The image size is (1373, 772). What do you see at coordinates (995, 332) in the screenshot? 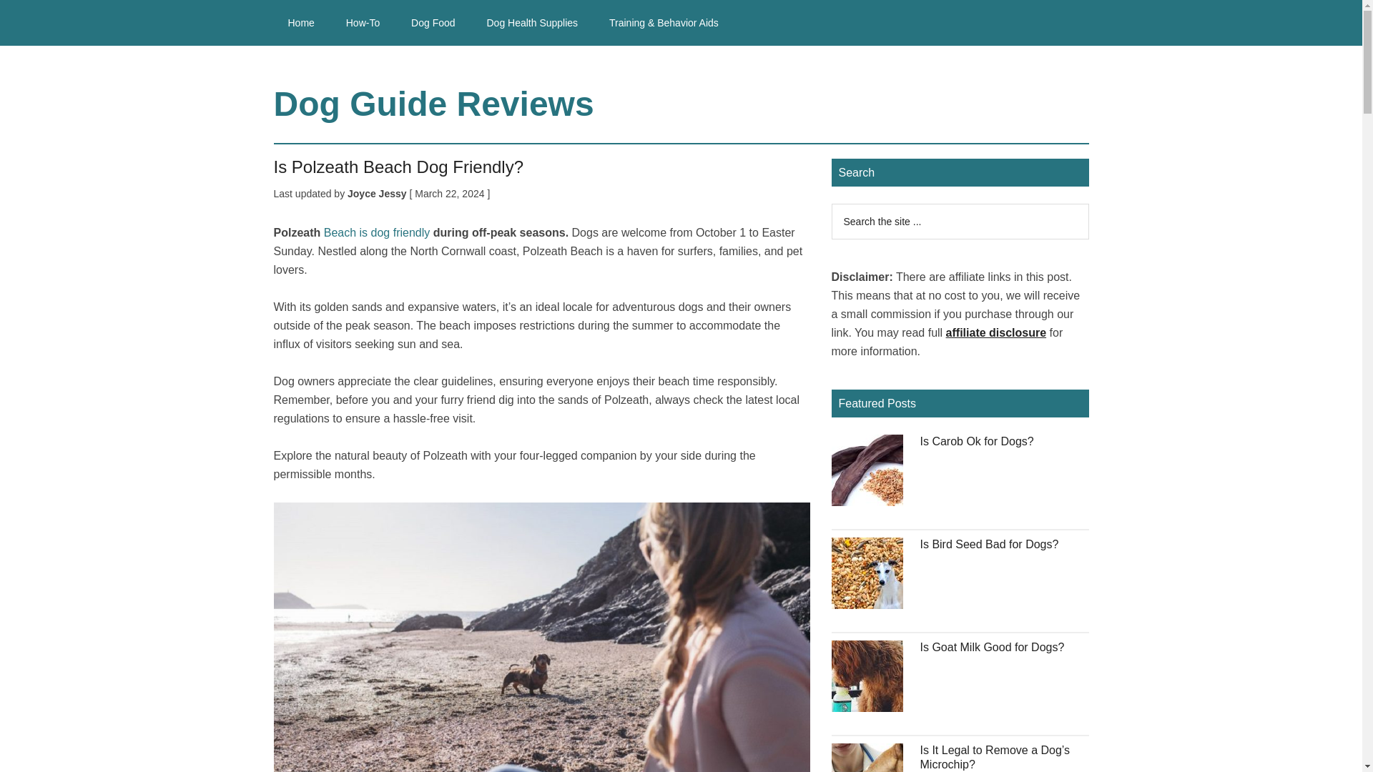
I see `affiliate disclosure` at bounding box center [995, 332].